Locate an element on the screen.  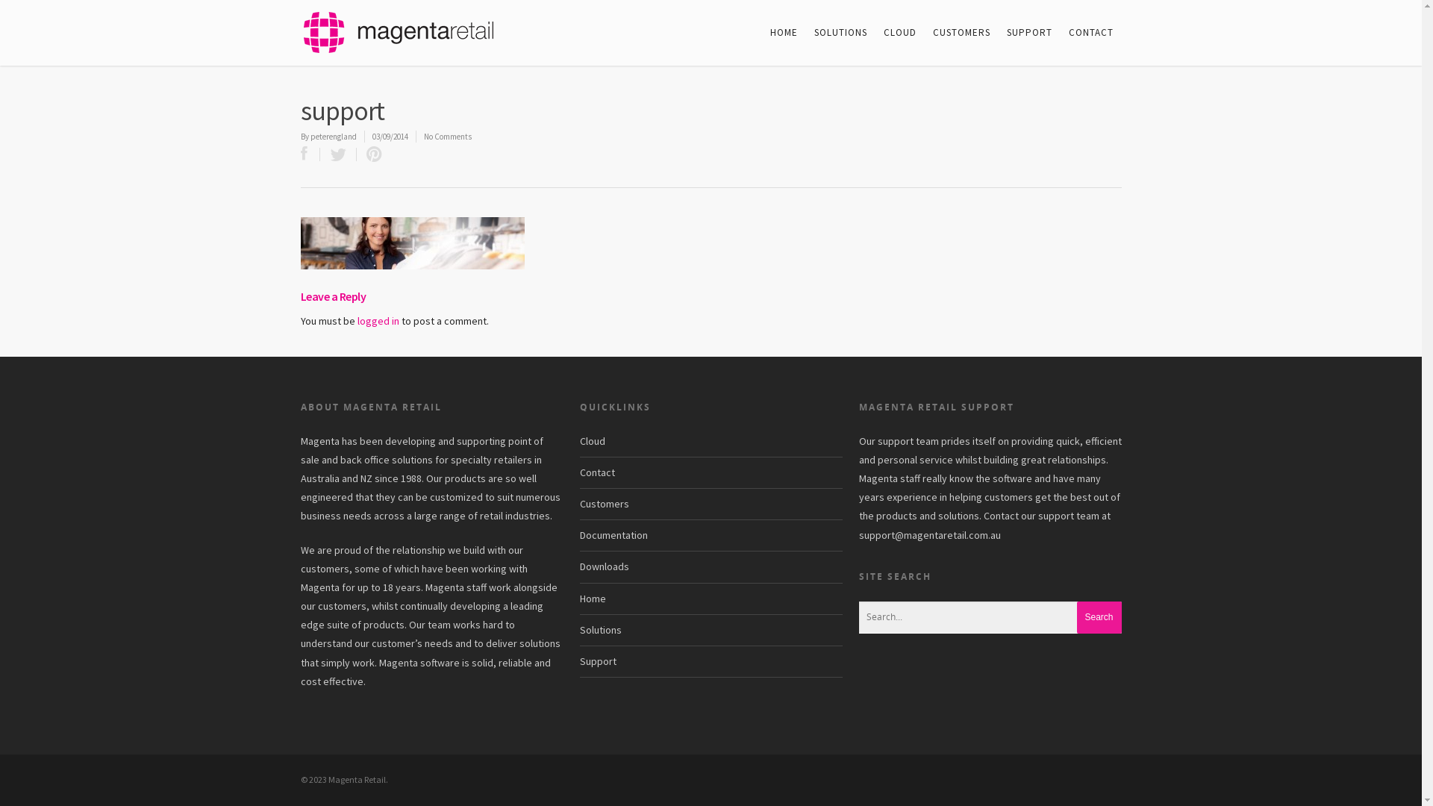
Support is located at coordinates (711, 662).